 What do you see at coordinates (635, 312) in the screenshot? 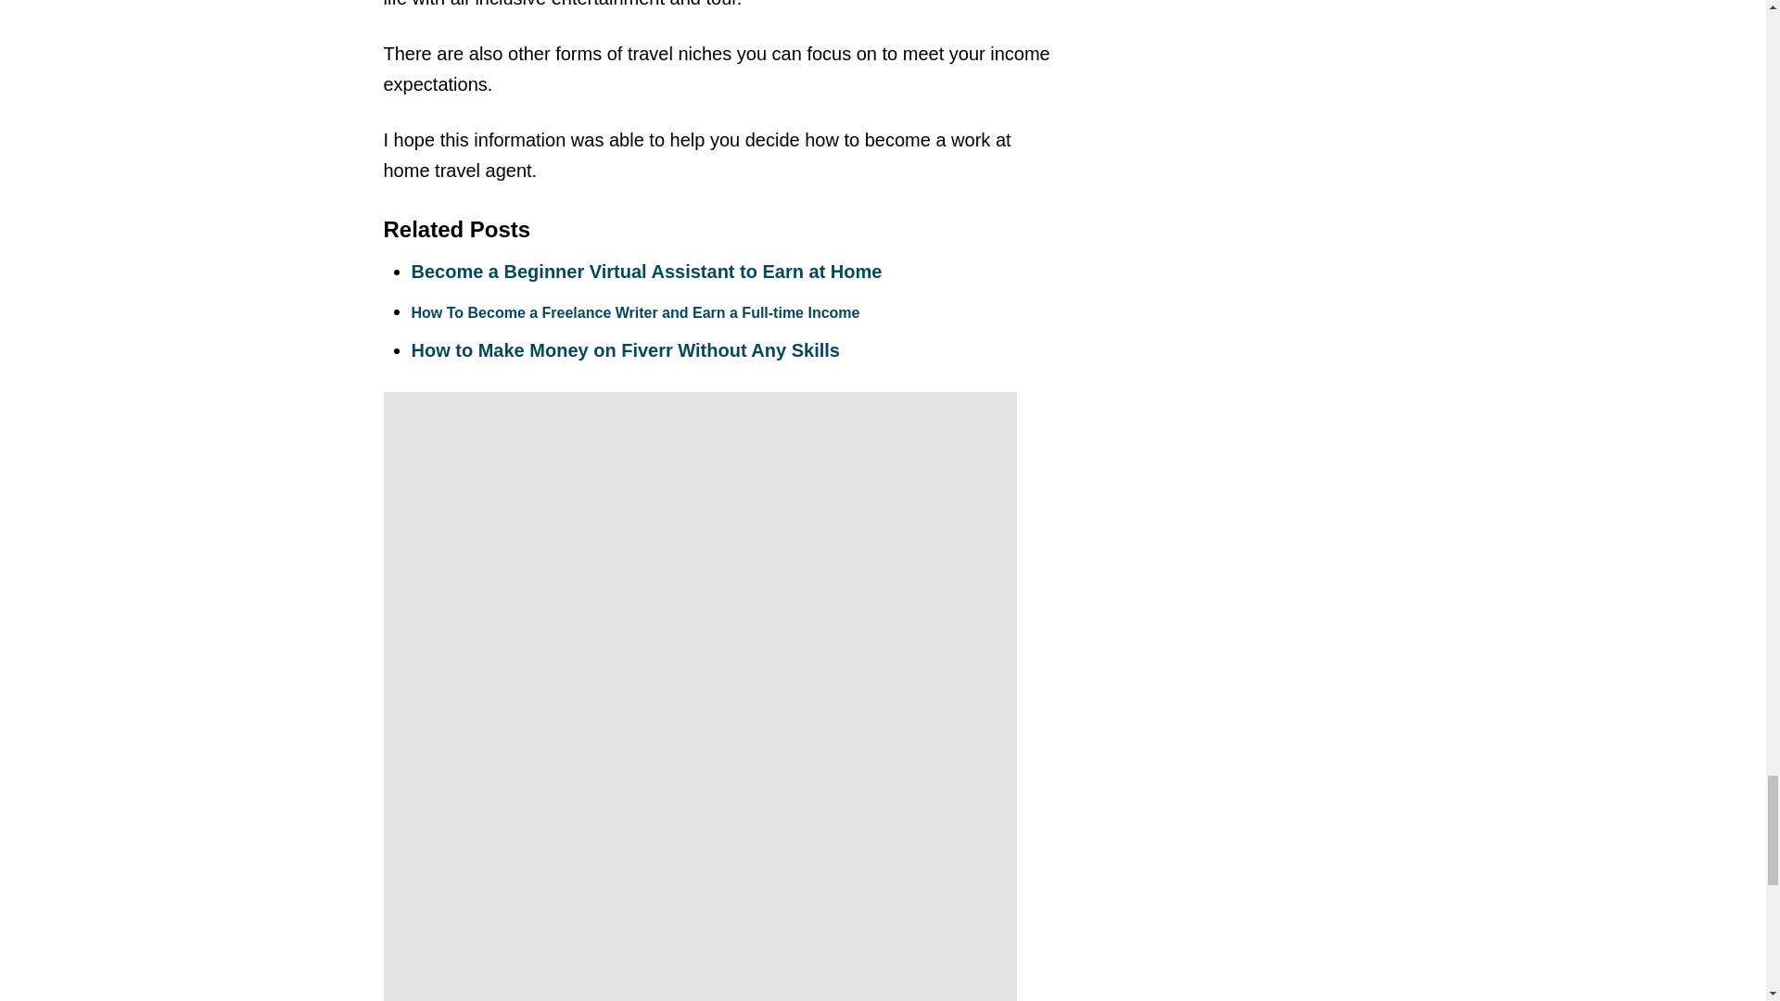
I see `How To Become a Freelance Writer and Earn a Full-time Income` at bounding box center [635, 312].